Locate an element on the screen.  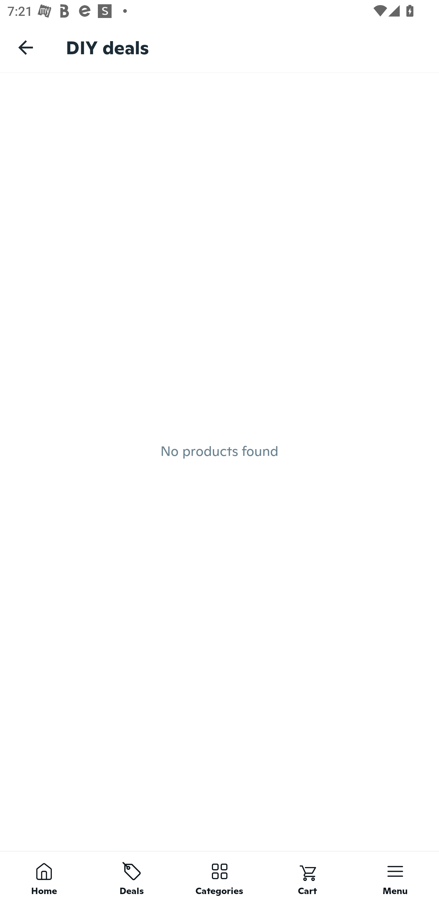
Categories is located at coordinates (220, 876).